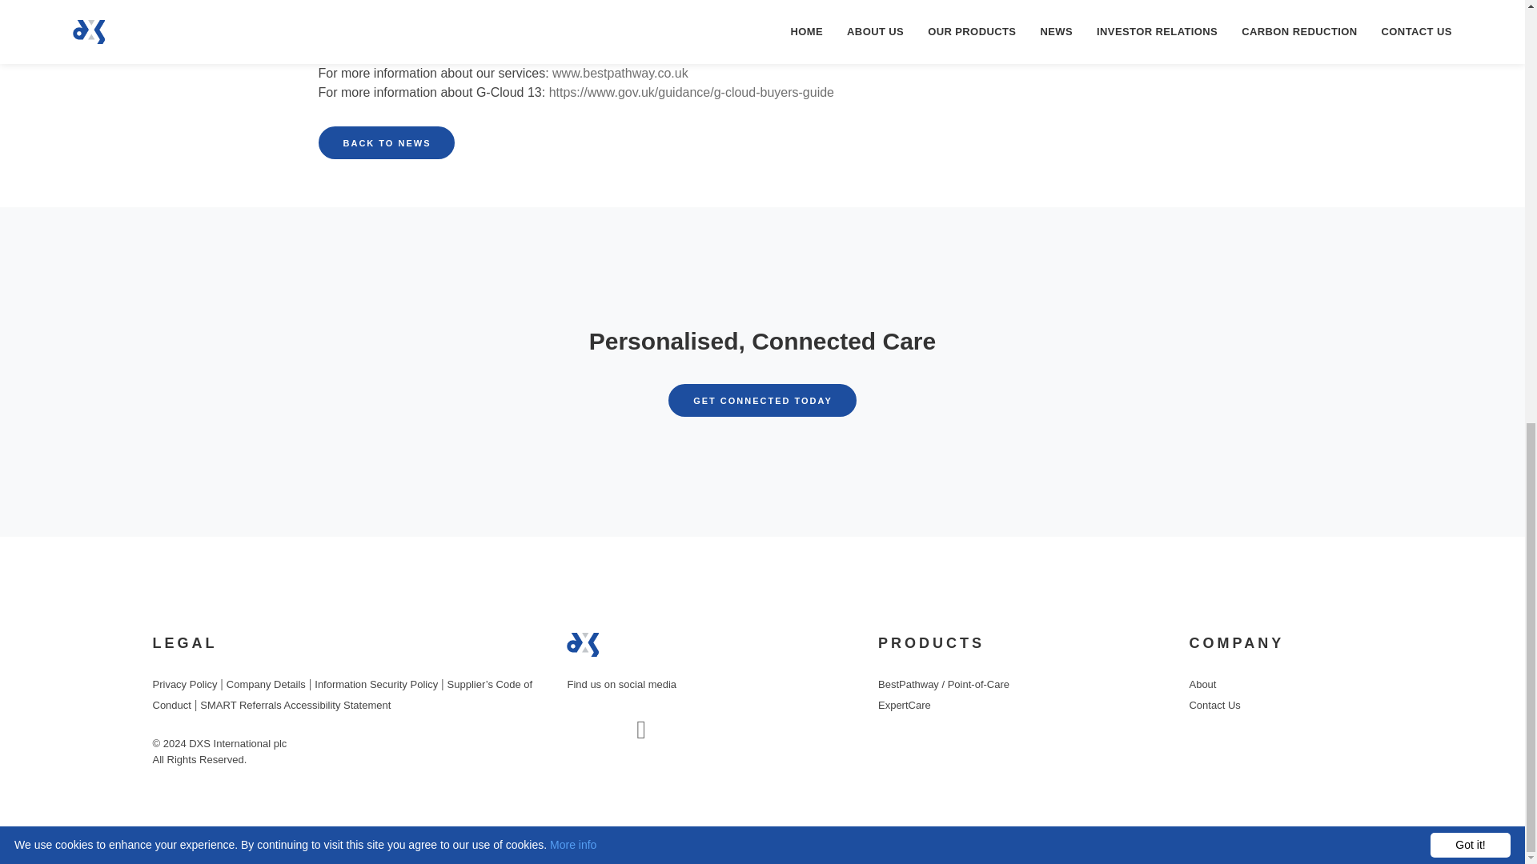 This screenshot has width=1537, height=864. What do you see at coordinates (295, 704) in the screenshot?
I see `Contact Us` at bounding box center [295, 704].